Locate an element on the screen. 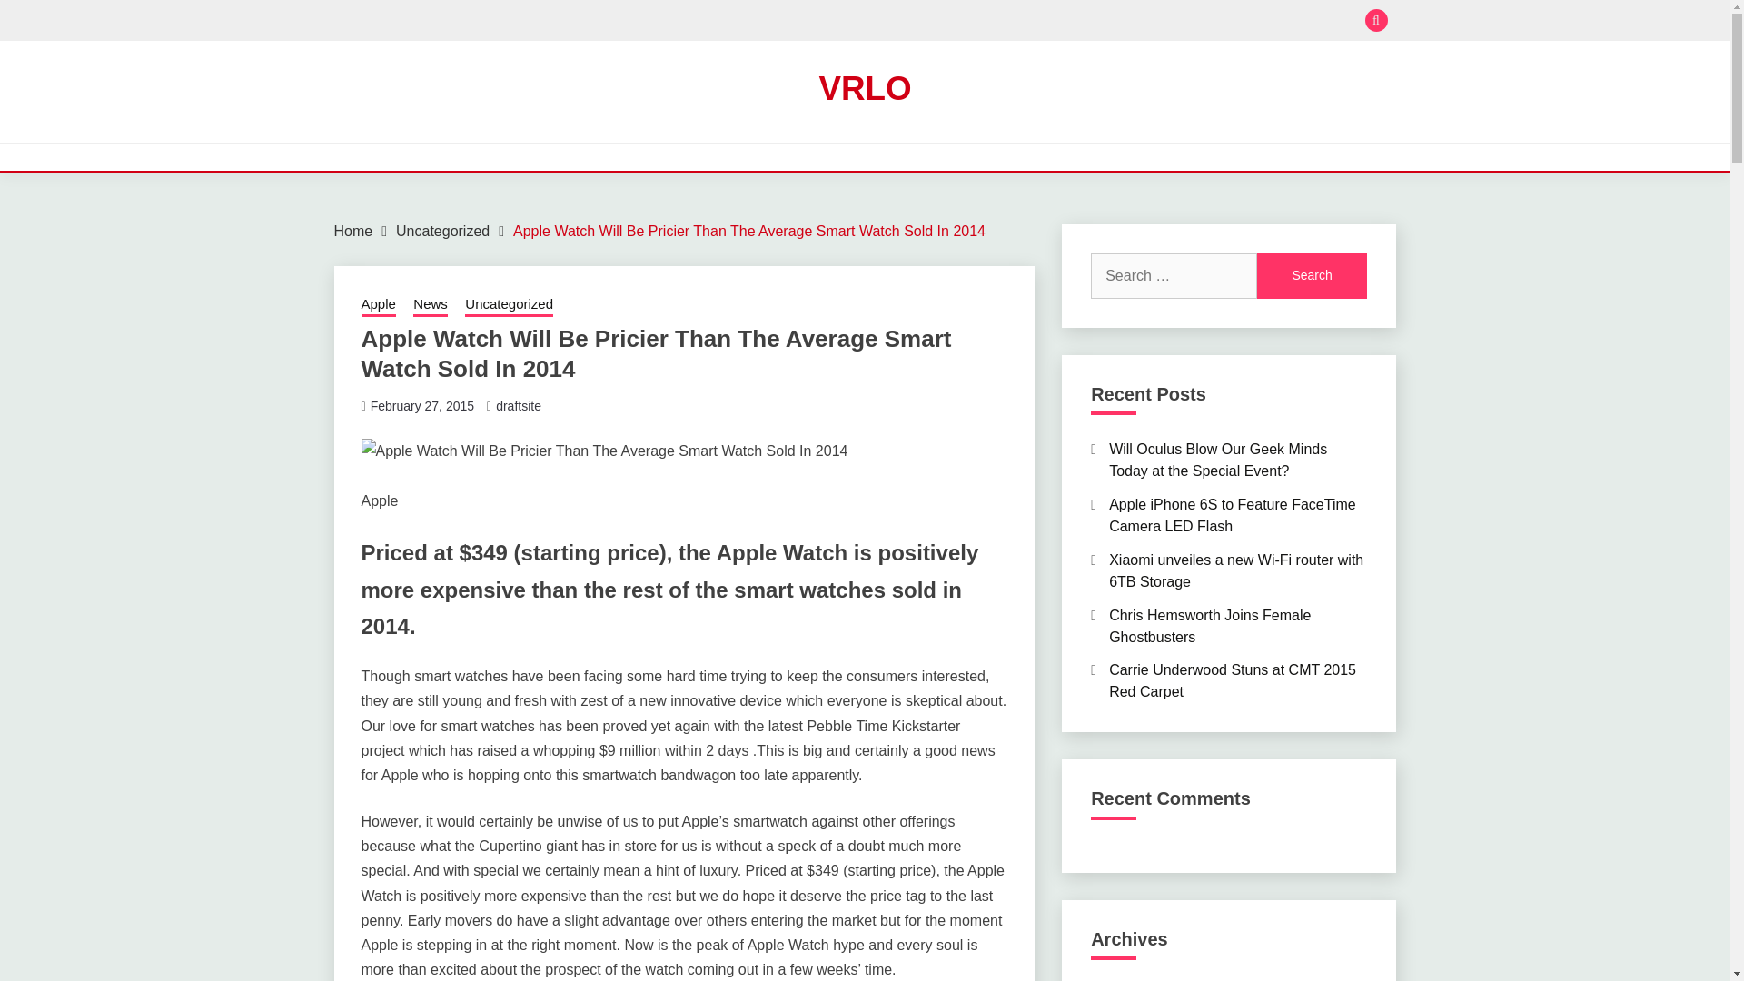 This screenshot has width=1744, height=981. Home is located at coordinates (353, 231).